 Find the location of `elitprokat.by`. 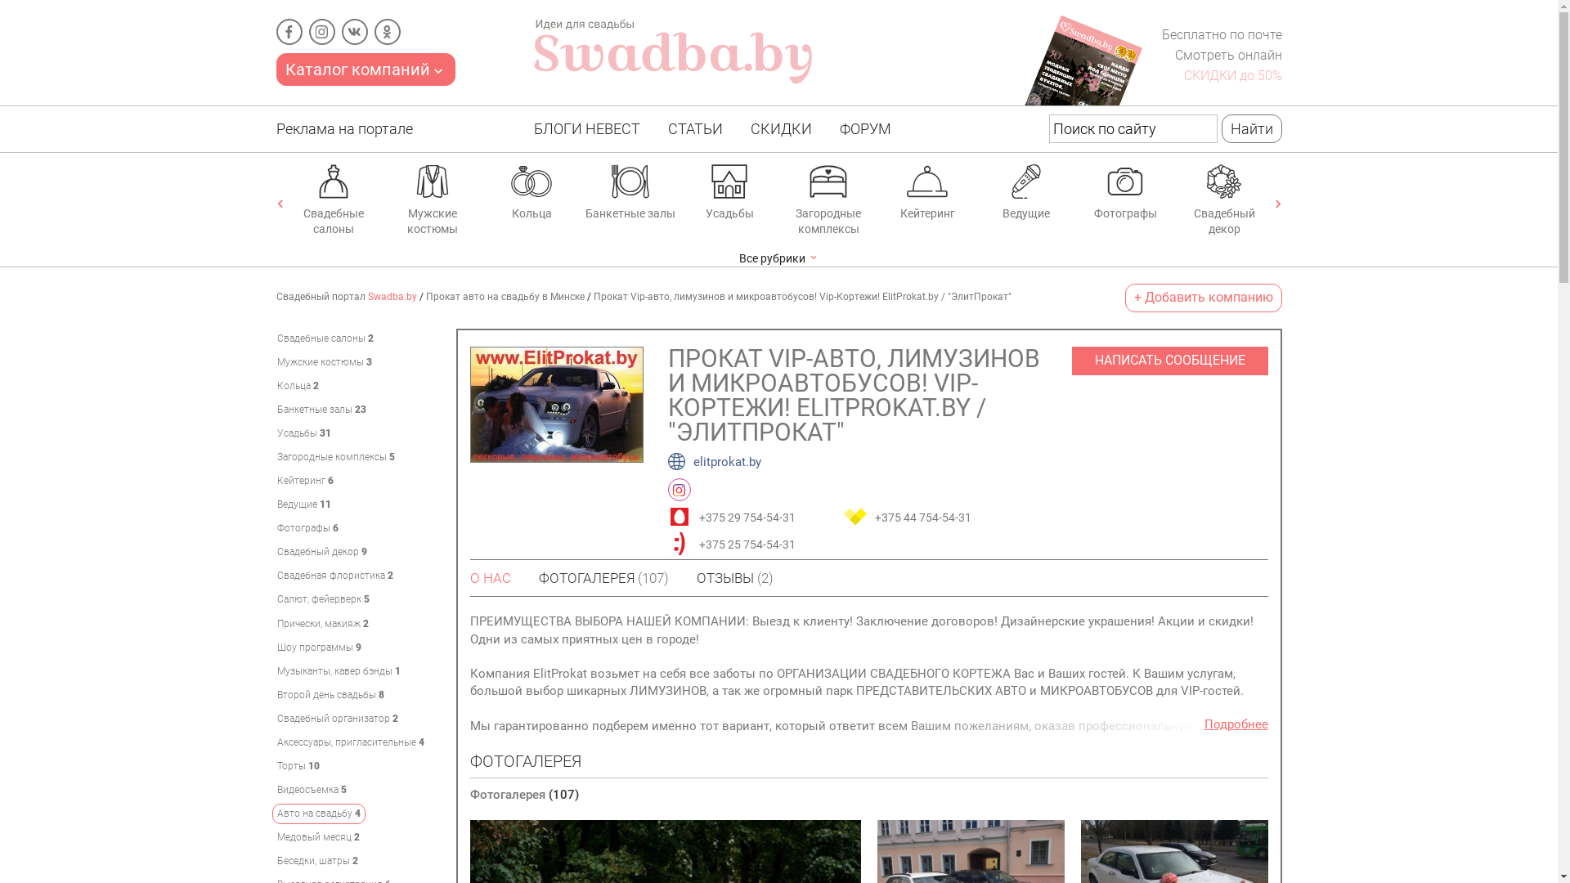

elitprokat.by is located at coordinates (714, 461).